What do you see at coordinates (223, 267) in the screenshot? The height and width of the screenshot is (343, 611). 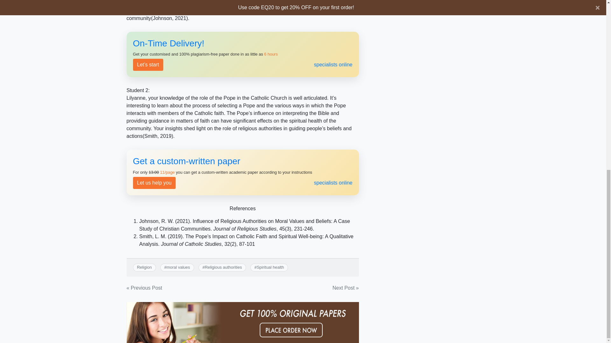 I see `Religious authorities` at bounding box center [223, 267].